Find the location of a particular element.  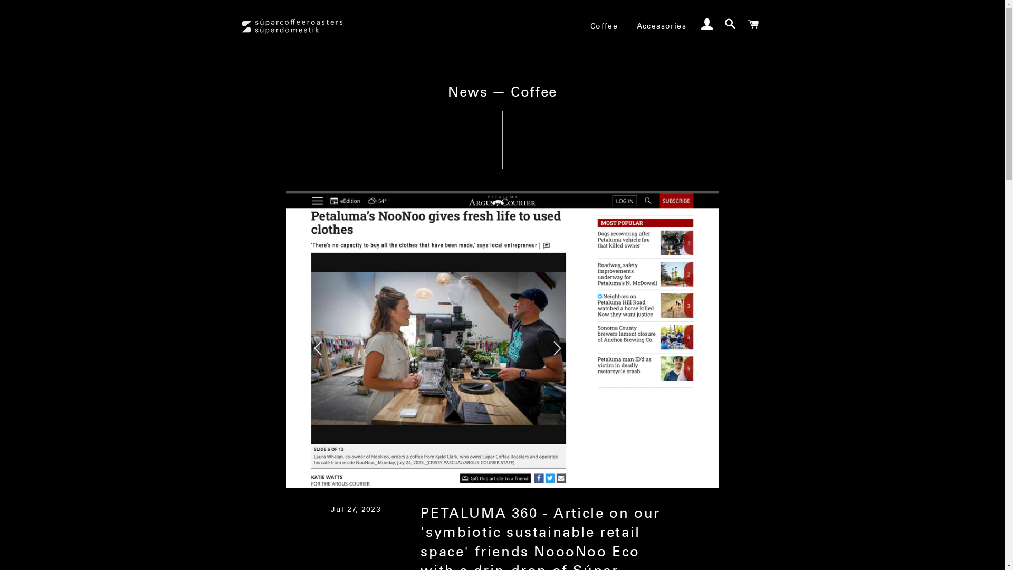

Search is located at coordinates (730, 25).